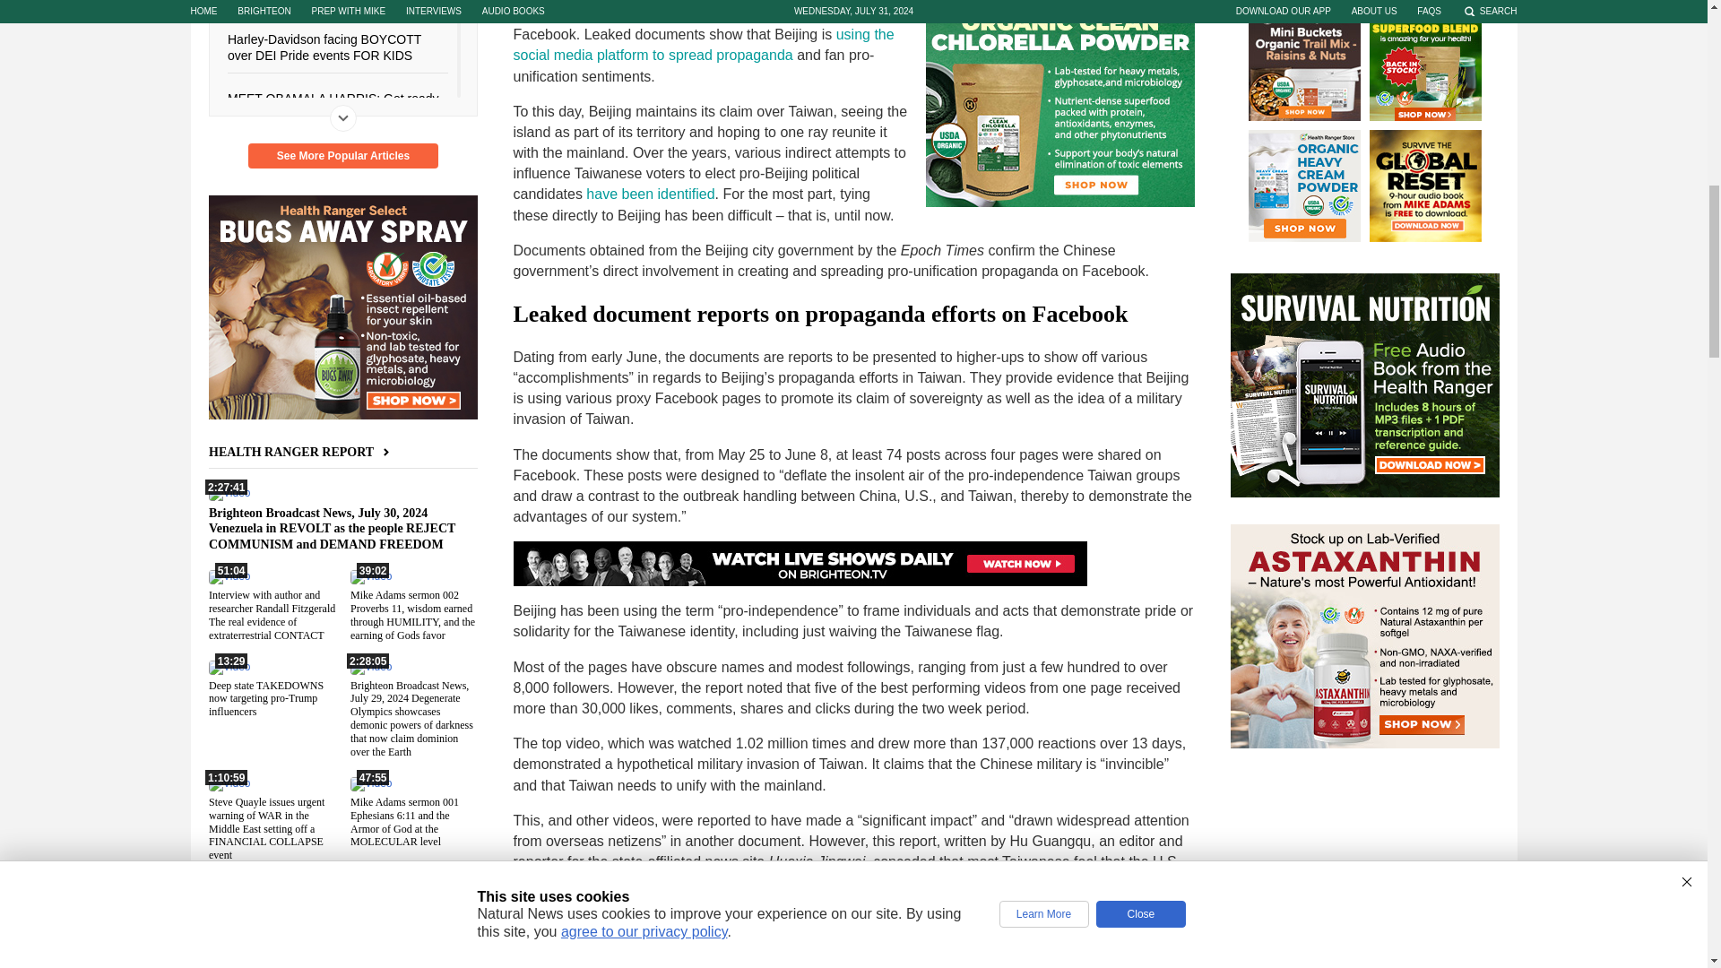 This screenshot has width=1721, height=968. What do you see at coordinates (342, 117) in the screenshot?
I see `Scroll Down` at bounding box center [342, 117].